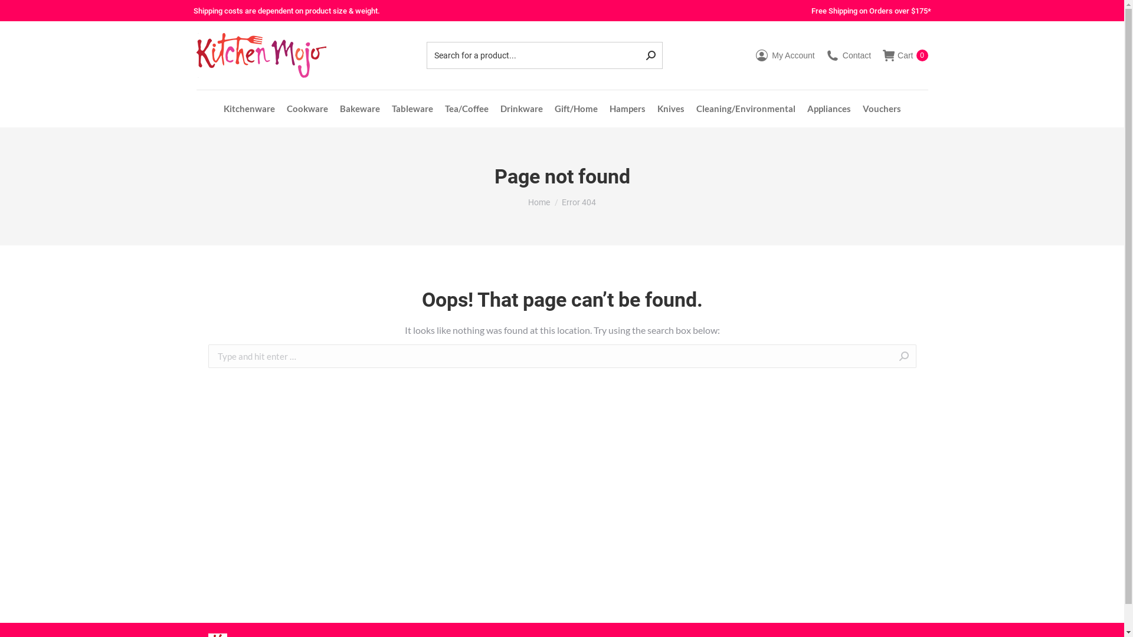 This screenshot has width=1133, height=637. What do you see at coordinates (576, 109) in the screenshot?
I see `Gift/Home` at bounding box center [576, 109].